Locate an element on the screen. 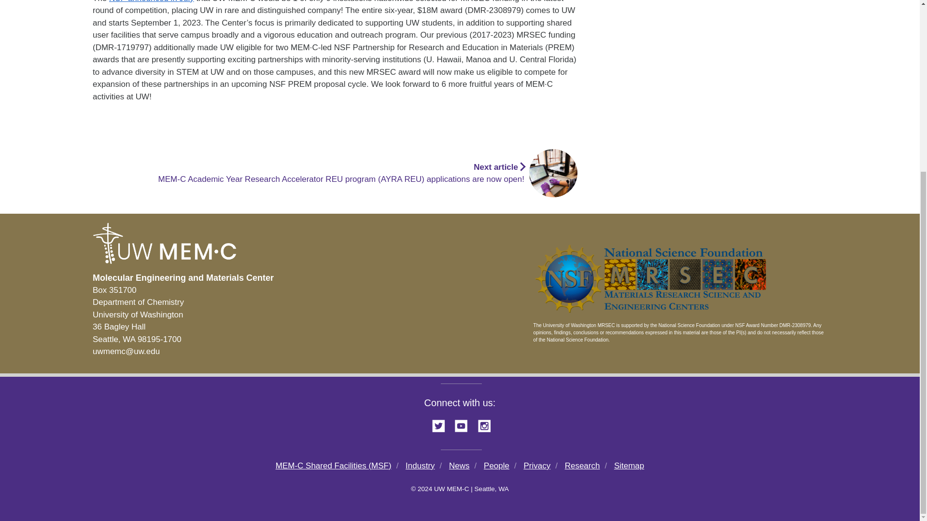  NSF announced in July is located at coordinates (152, 1).